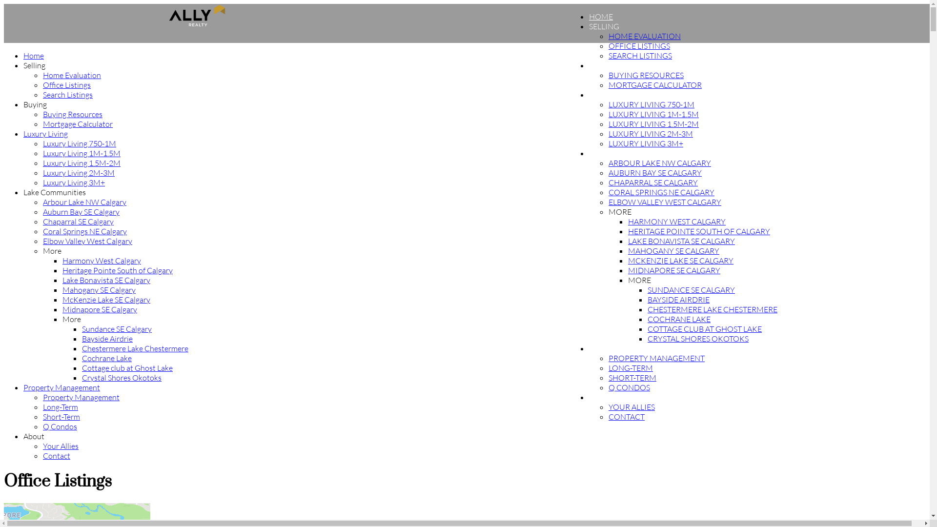  What do you see at coordinates (61, 417) in the screenshot?
I see `Short-Term` at bounding box center [61, 417].